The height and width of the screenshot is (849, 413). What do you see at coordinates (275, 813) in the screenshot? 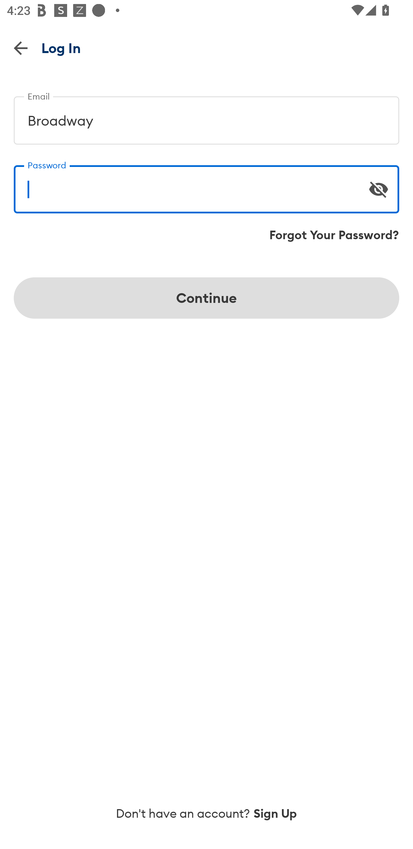
I see `Sign Up` at bounding box center [275, 813].